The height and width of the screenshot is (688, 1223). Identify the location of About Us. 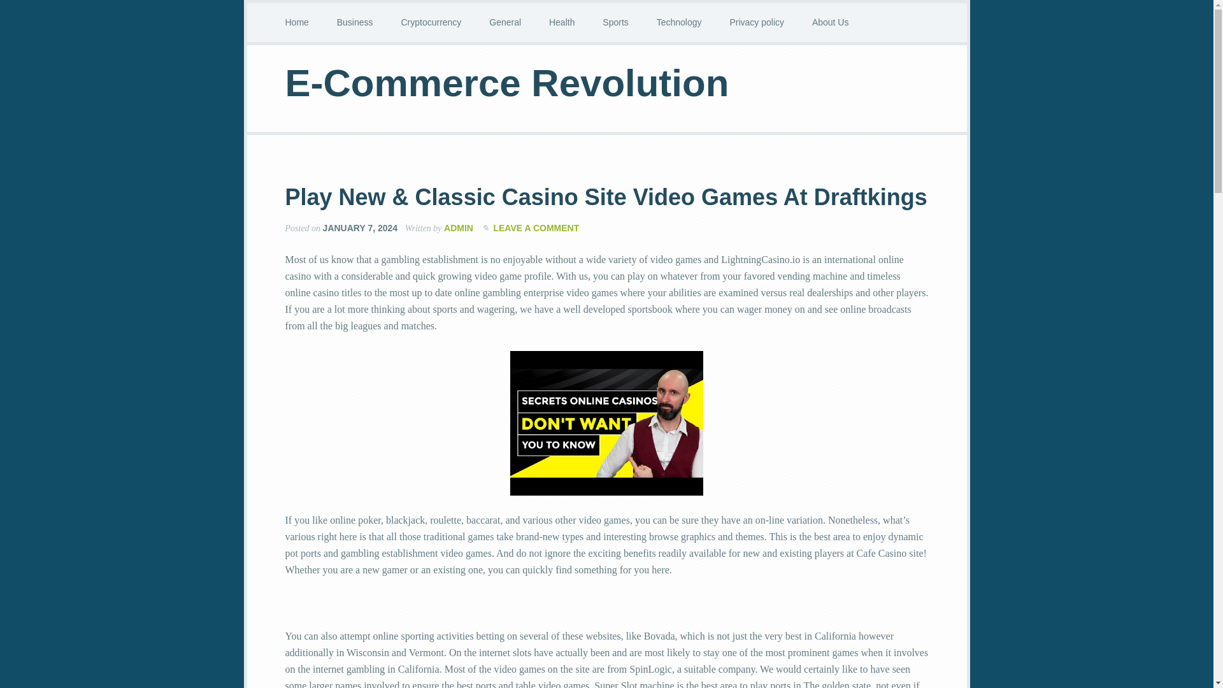
(831, 22).